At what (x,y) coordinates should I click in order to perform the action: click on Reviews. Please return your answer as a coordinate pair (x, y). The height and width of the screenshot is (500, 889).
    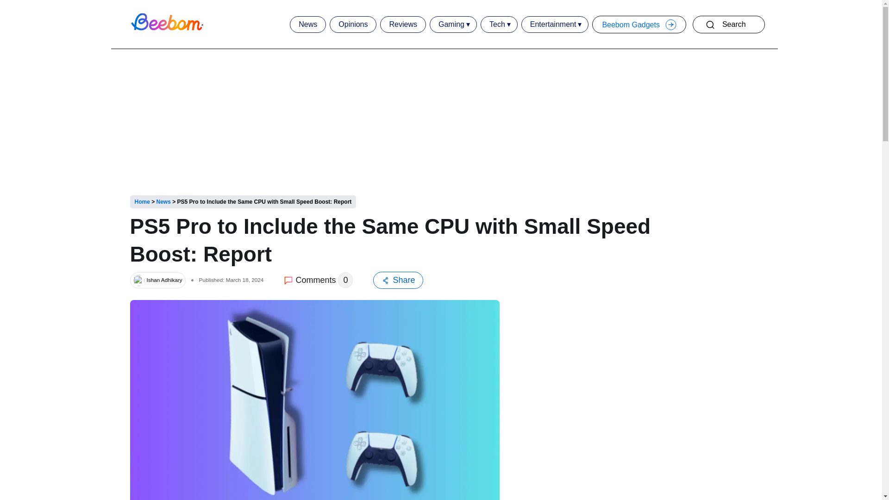
    Looking at the image, I should click on (403, 24).